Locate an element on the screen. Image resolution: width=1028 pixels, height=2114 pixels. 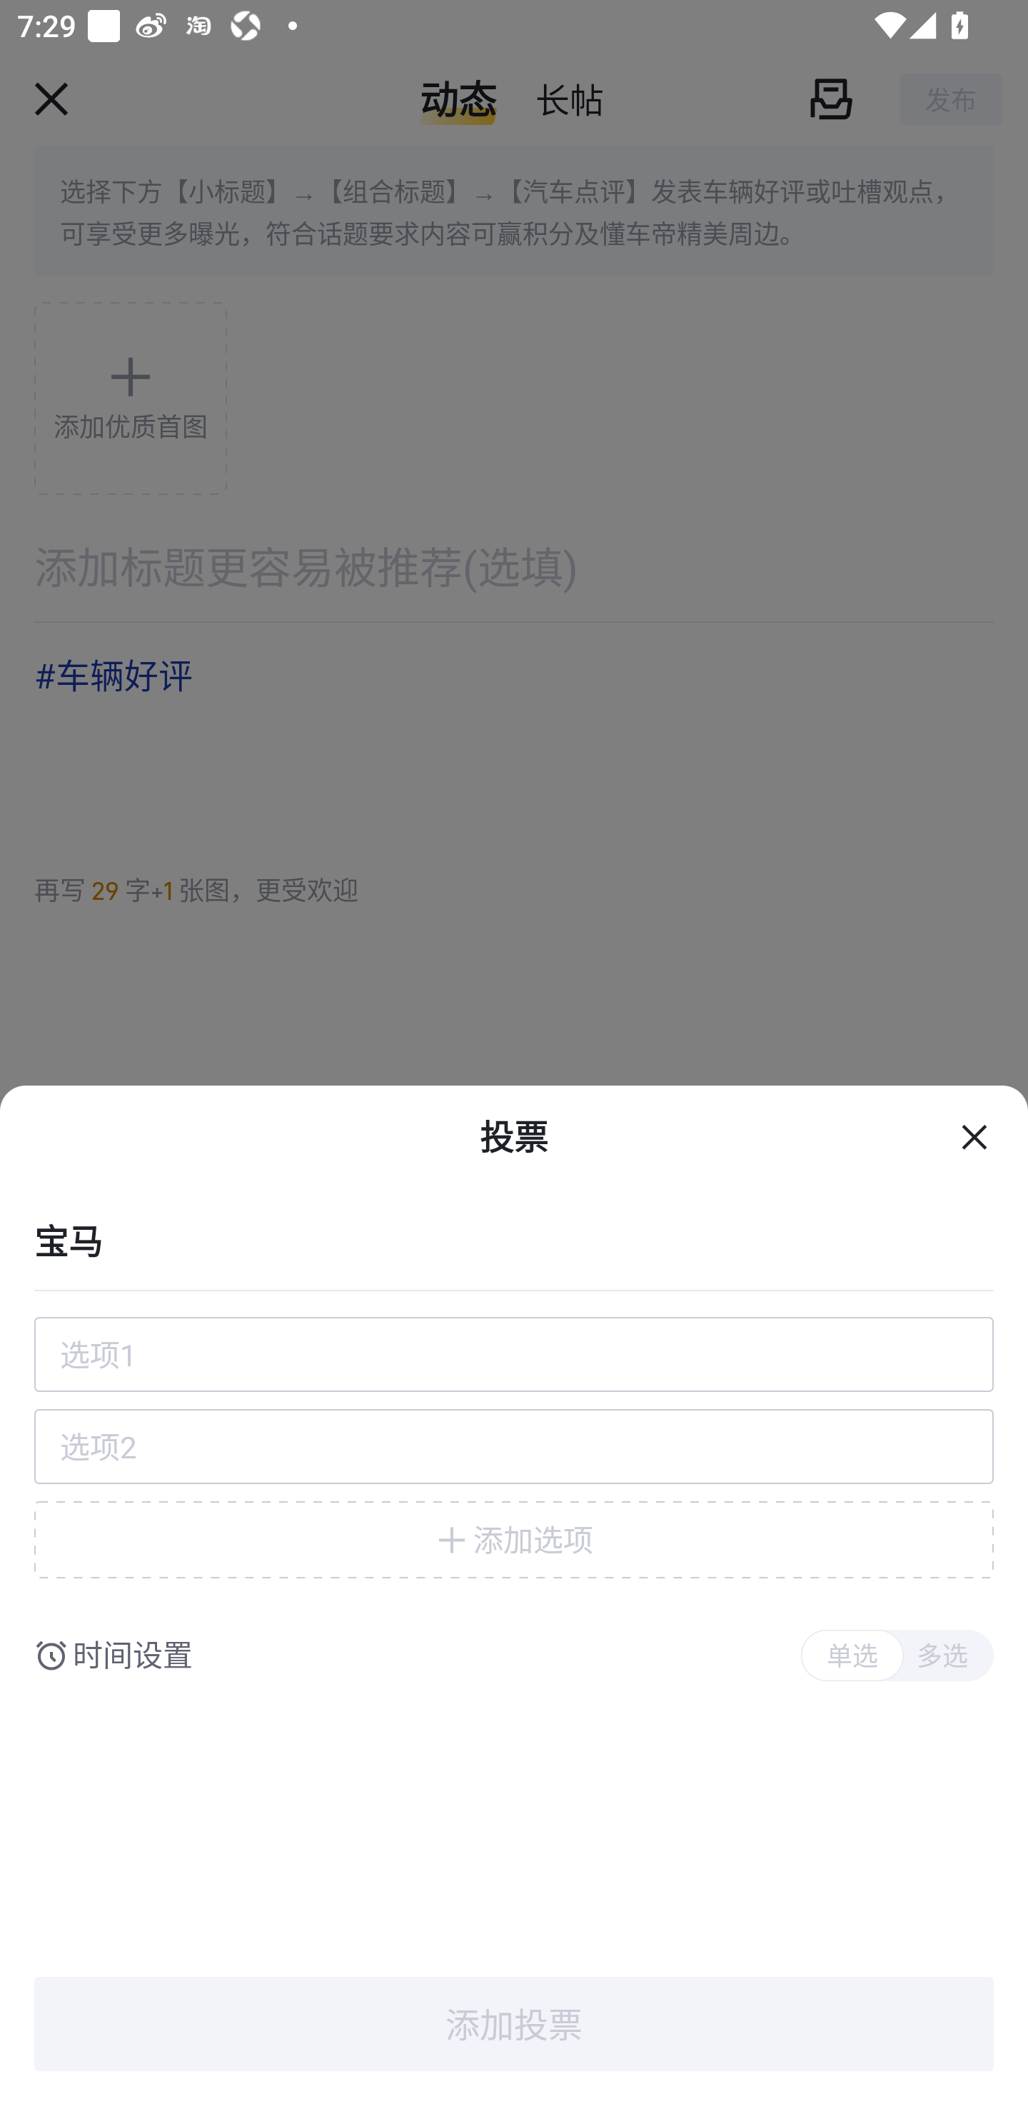
添加投票 is located at coordinates (514, 2024).